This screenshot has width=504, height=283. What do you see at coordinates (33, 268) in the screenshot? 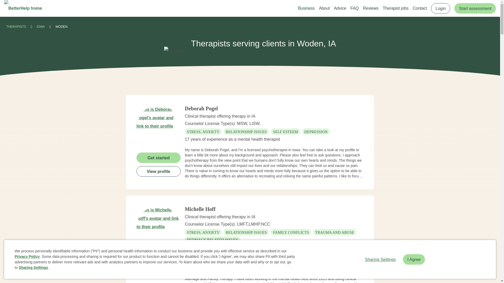
I see `Sharing Settings` at bounding box center [33, 268].